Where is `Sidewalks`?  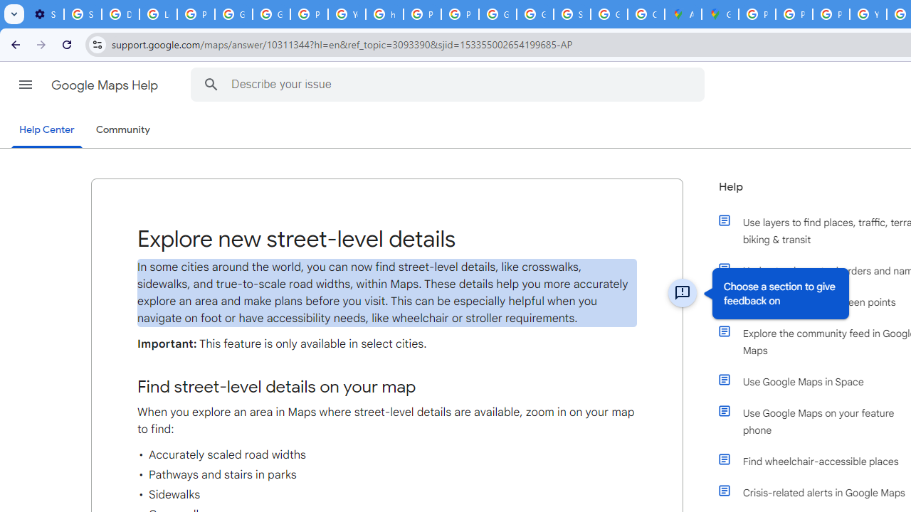
Sidewalks is located at coordinates (387, 495).